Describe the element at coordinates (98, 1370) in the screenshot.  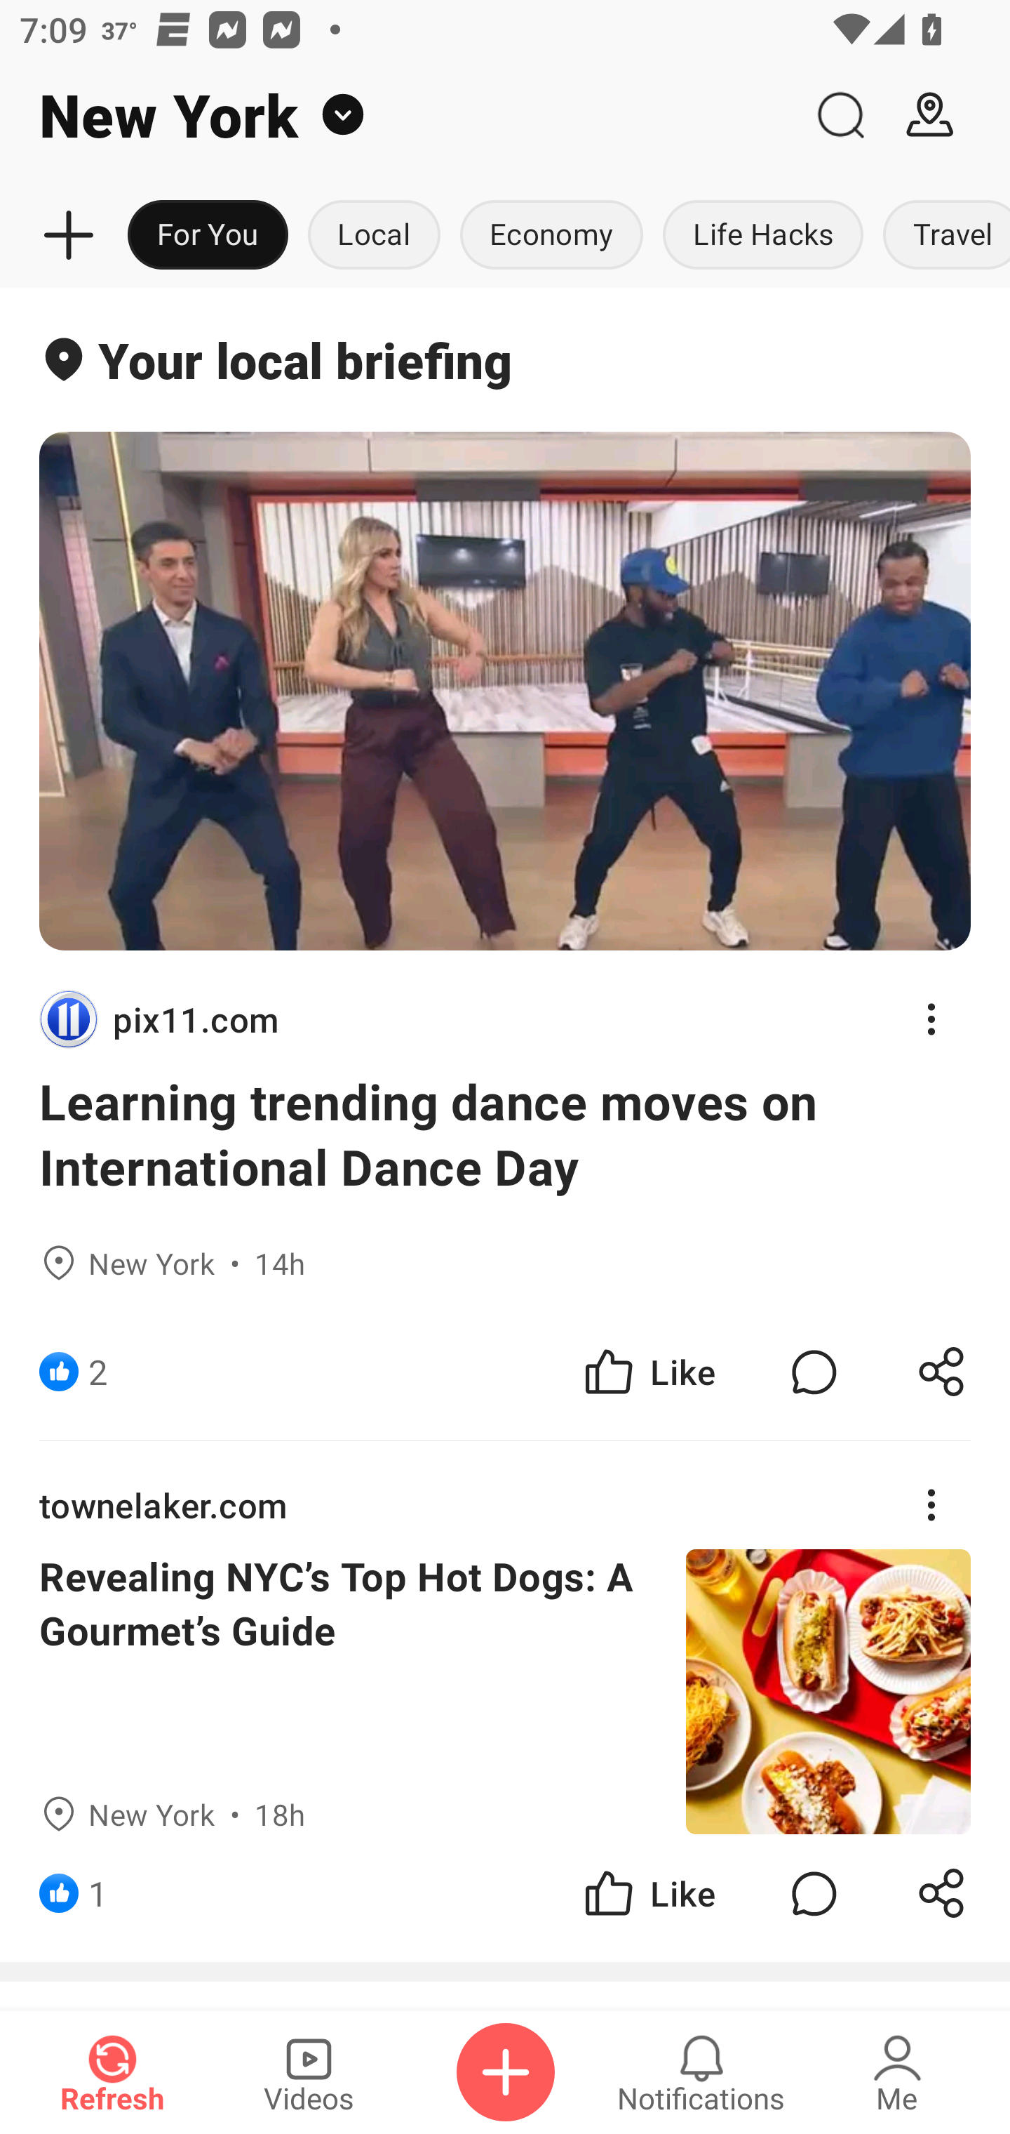
I see `2` at that location.